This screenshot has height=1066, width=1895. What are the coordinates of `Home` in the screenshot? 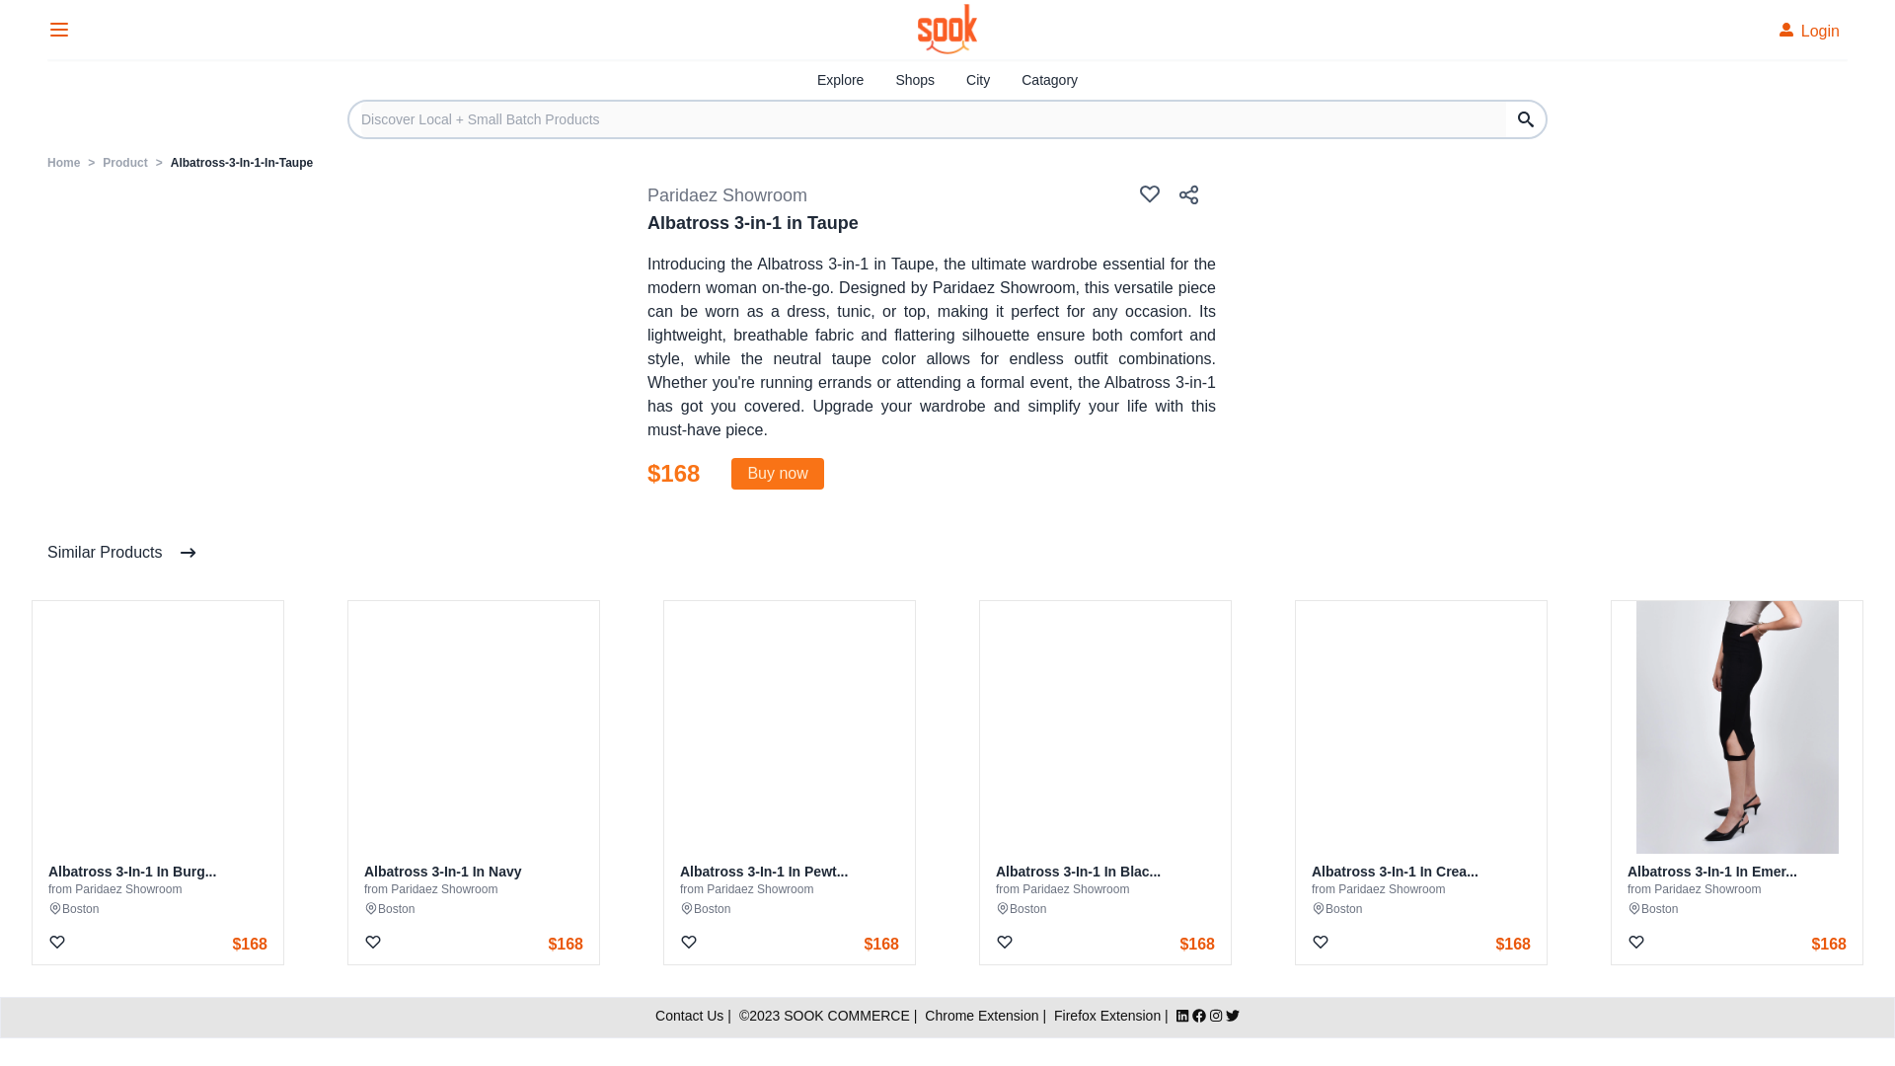 It's located at (63, 162).